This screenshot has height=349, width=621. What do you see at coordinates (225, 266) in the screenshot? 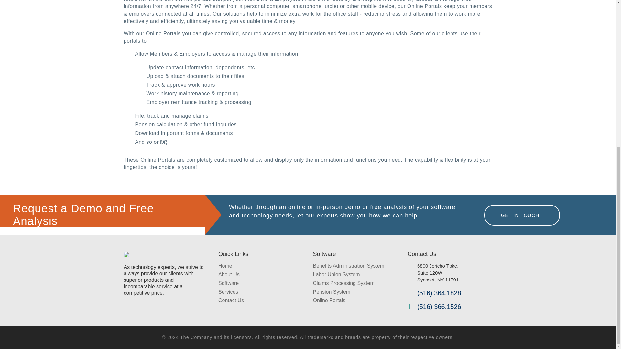
I see `Home` at bounding box center [225, 266].